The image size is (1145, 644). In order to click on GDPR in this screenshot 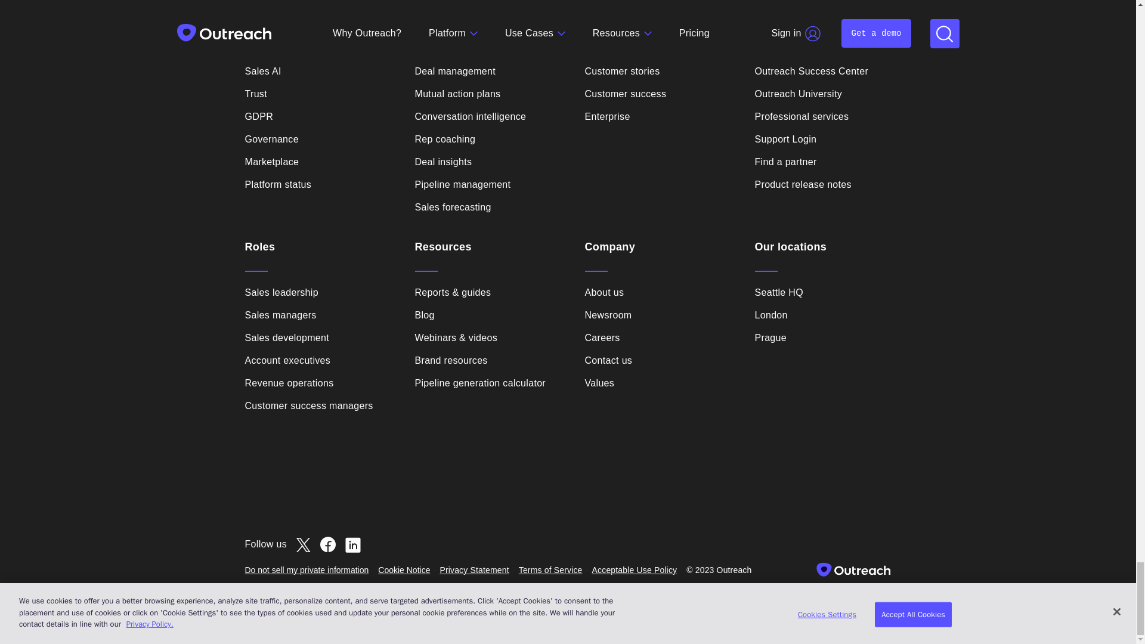, I will do `click(259, 117)`.